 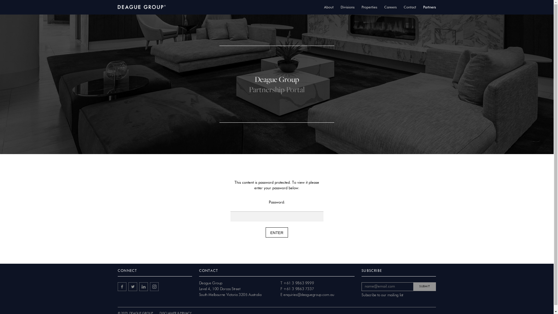 I want to click on Properties, so click(x=369, y=7).